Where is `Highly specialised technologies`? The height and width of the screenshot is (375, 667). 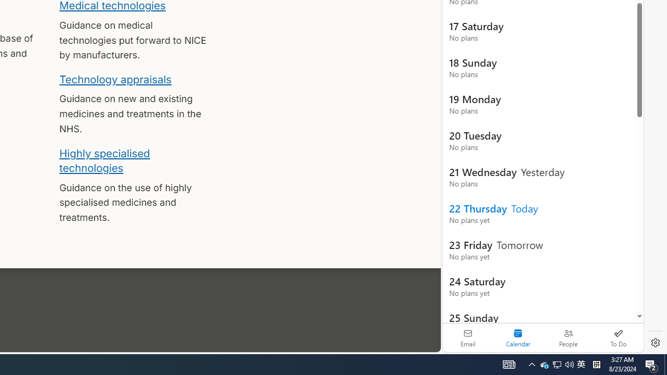 Highly specialised technologies is located at coordinates (104, 160).